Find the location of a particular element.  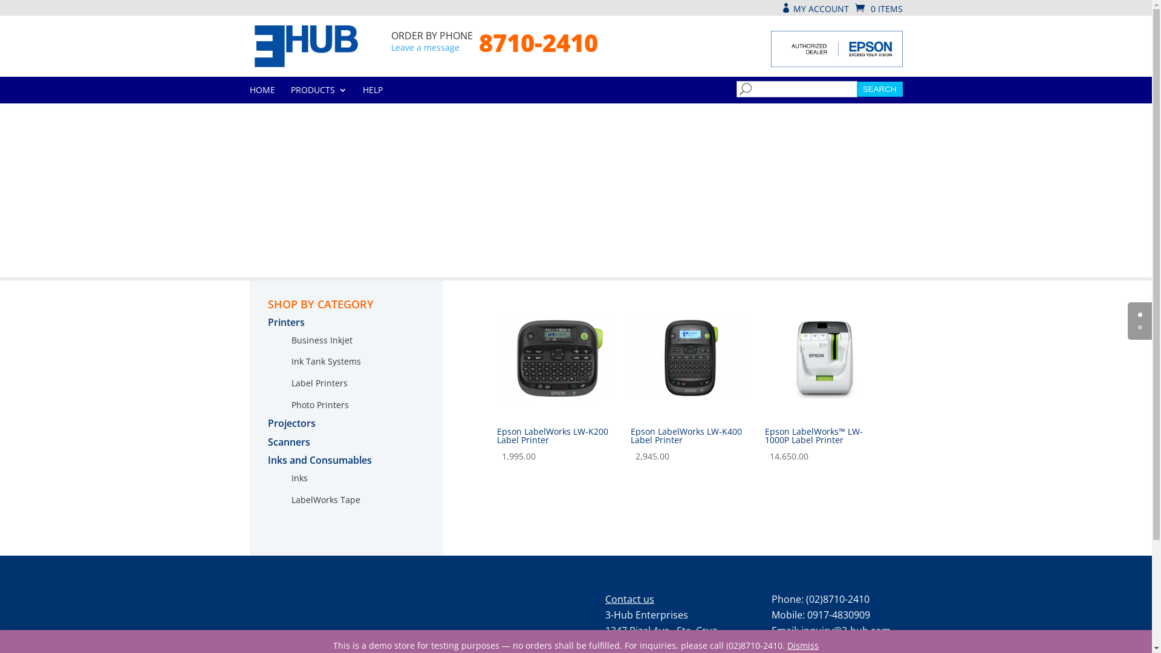

PRODUCTS is located at coordinates (318, 94).